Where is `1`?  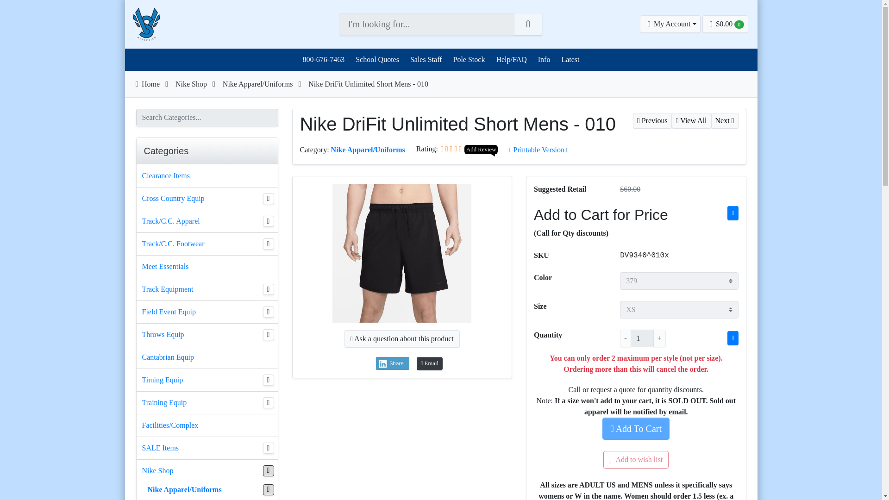
1 is located at coordinates (642, 338).